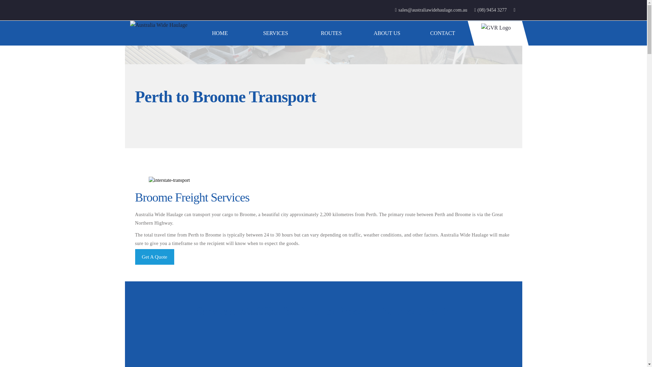 Image resolution: width=652 pixels, height=367 pixels. I want to click on HOME, so click(220, 33).